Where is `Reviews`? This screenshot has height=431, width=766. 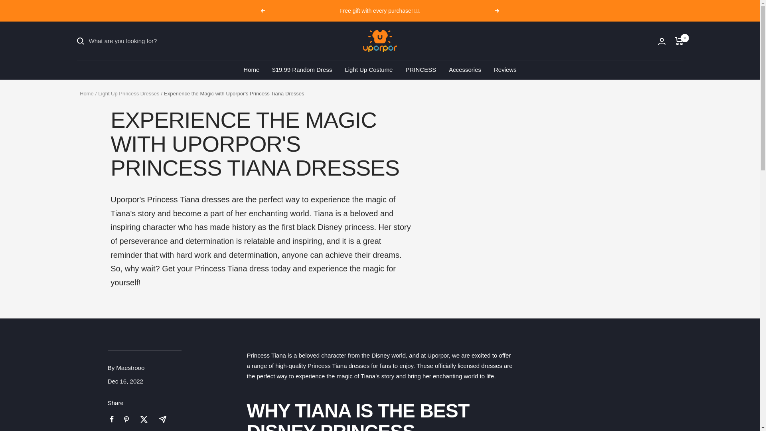 Reviews is located at coordinates (505, 69).